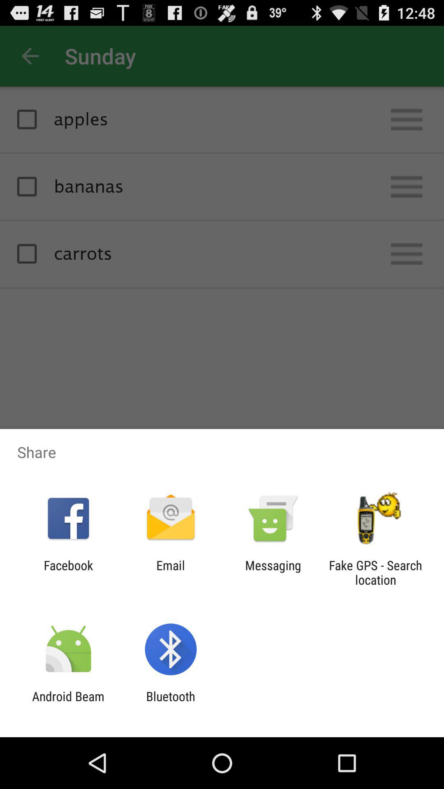 This screenshot has height=789, width=444. Describe the element at coordinates (375, 572) in the screenshot. I see `select fake gps search item` at that location.